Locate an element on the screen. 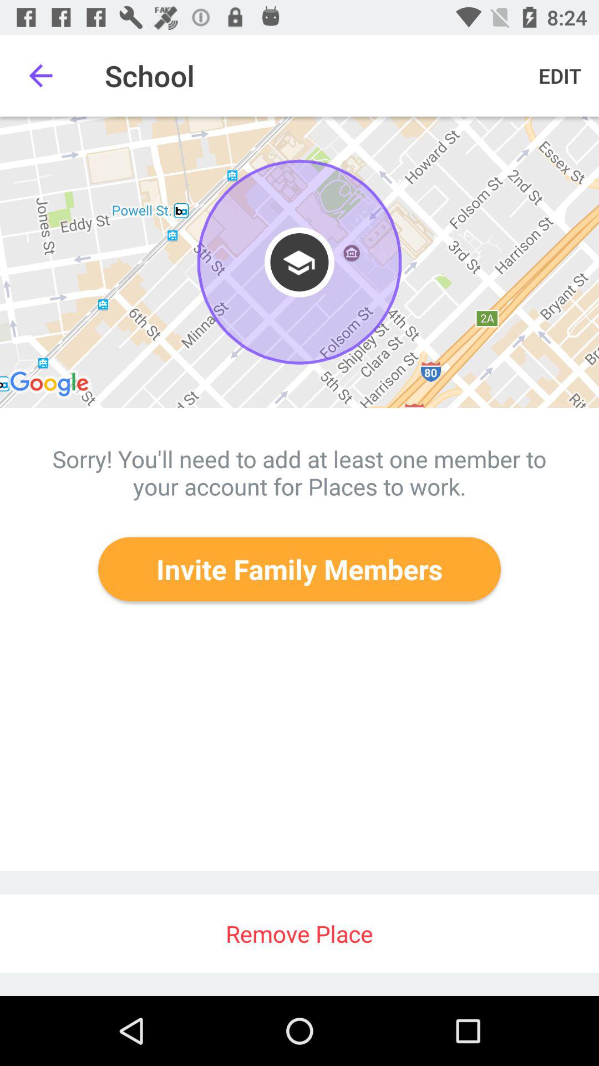 This screenshot has height=1066, width=599. press icon above remove place item is located at coordinates (299, 569).